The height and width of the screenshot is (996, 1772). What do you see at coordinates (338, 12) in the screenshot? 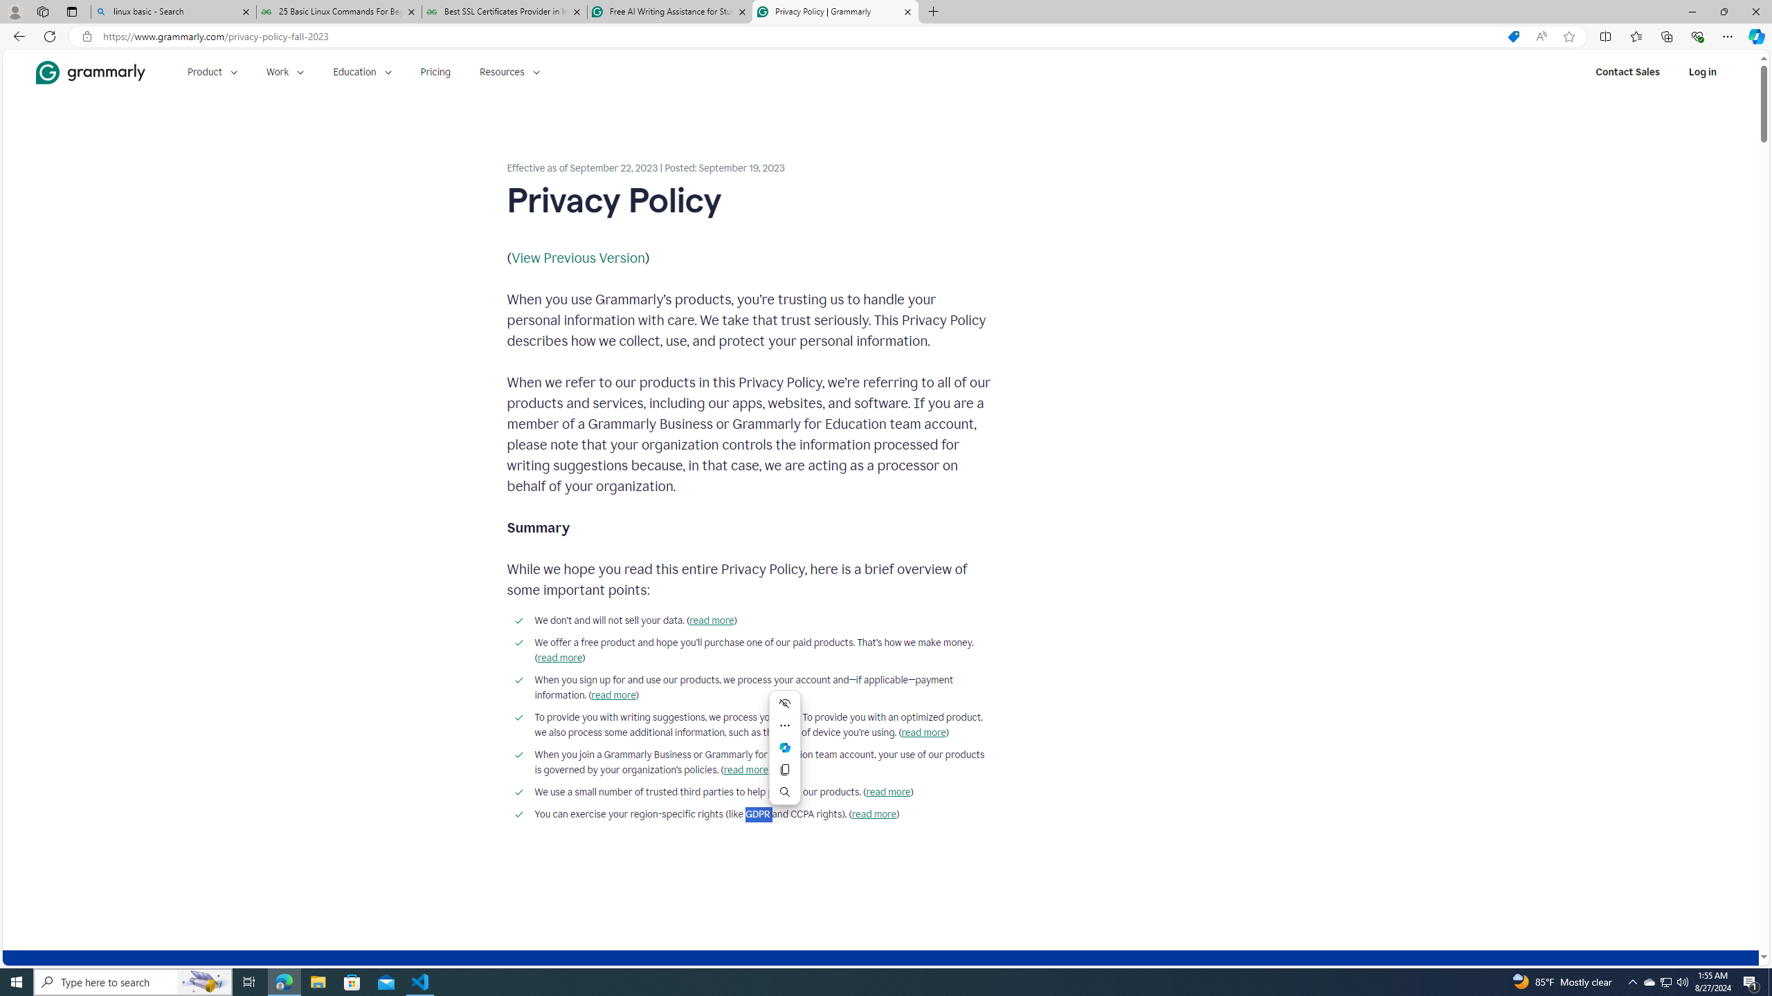
I see `25 Basic Linux Commands For Beginners - GeeksforGeeks` at bounding box center [338, 12].